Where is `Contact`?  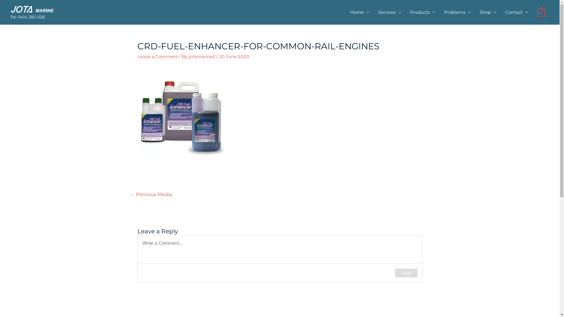
Contact is located at coordinates (517, 12).